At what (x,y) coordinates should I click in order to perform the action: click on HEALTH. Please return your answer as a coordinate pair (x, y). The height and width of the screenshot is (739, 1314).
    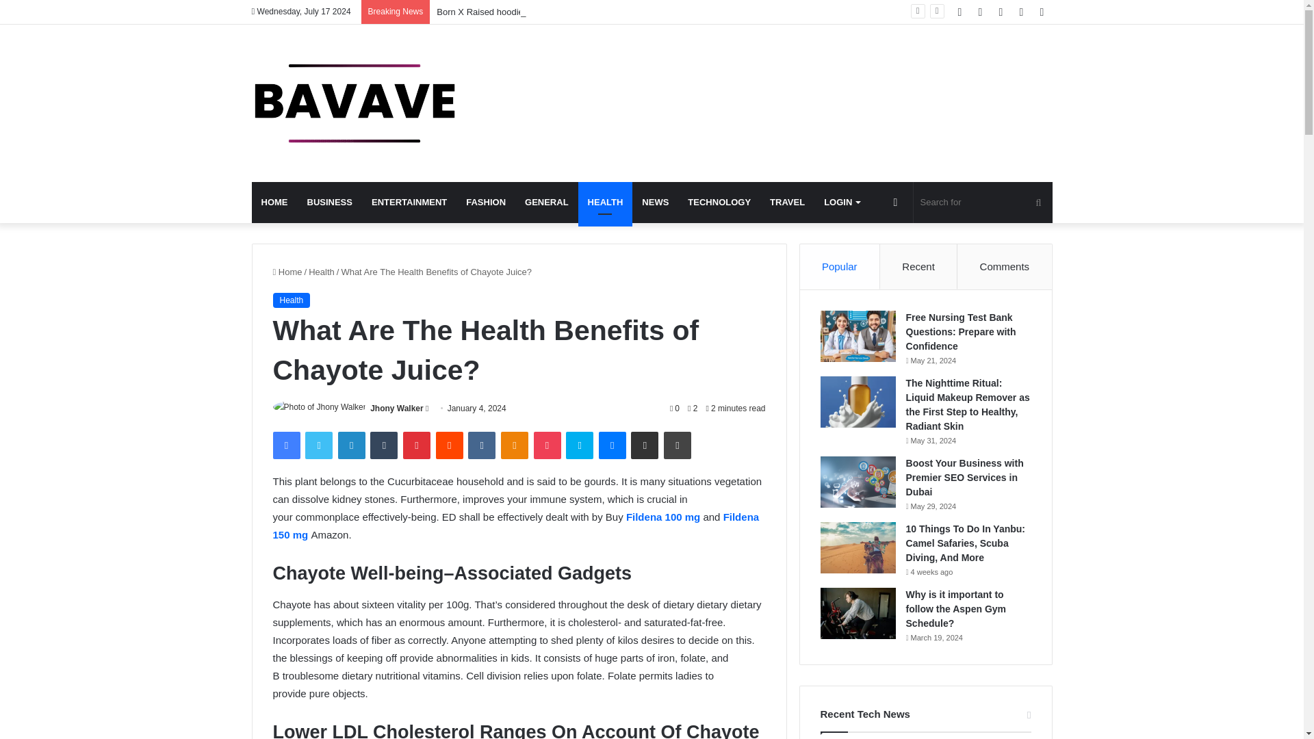
    Looking at the image, I should click on (605, 203).